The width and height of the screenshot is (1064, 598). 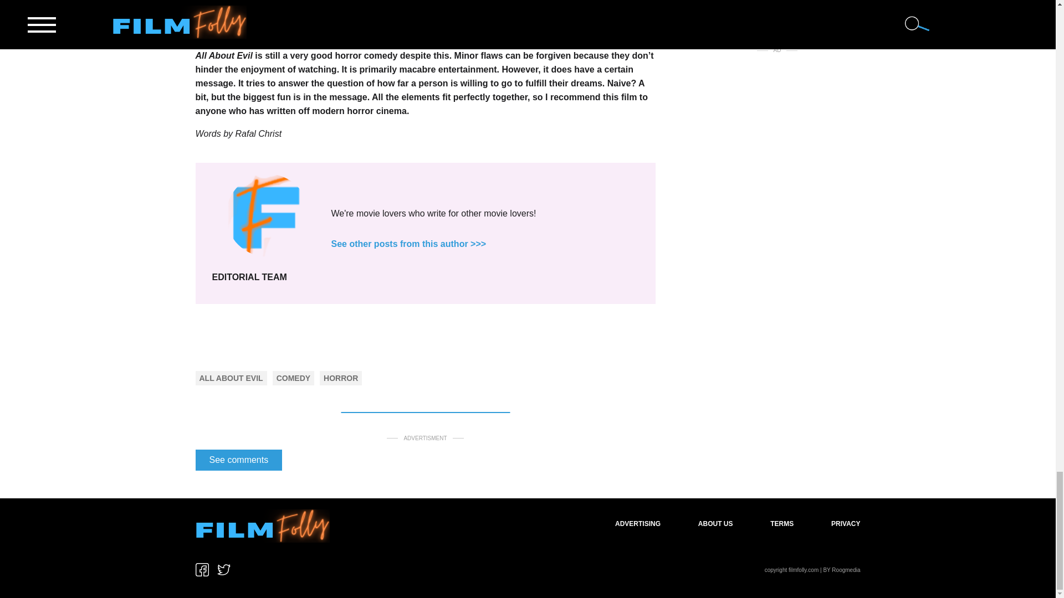 What do you see at coordinates (294, 378) in the screenshot?
I see `COMEDY` at bounding box center [294, 378].